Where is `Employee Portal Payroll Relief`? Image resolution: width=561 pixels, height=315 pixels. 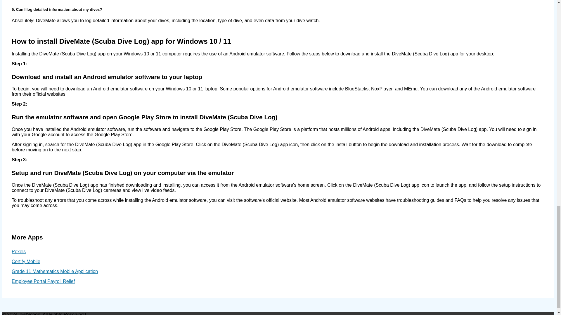
Employee Portal Payroll Relief is located at coordinates (43, 281).